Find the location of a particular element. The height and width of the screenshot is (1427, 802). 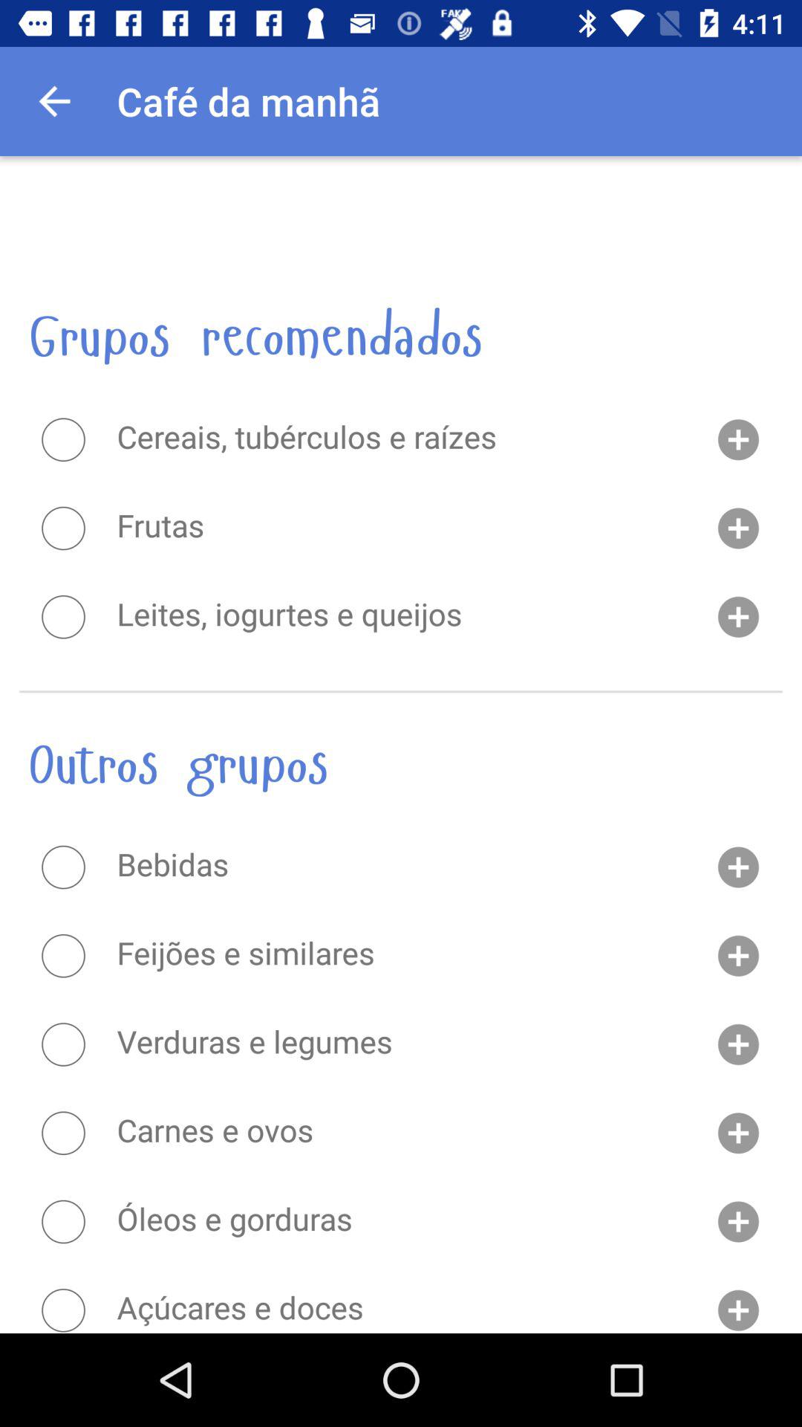

select line is located at coordinates (63, 956).